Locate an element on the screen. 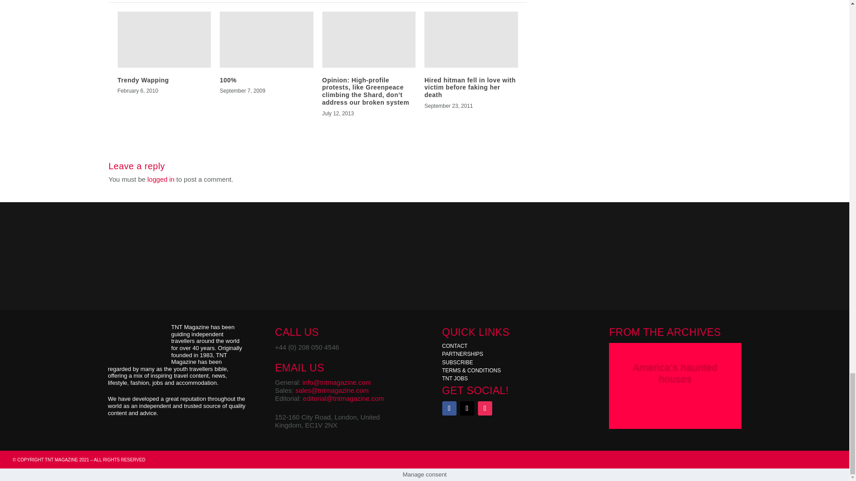 The image size is (856, 481). Trendy Wapping is located at coordinates (143, 80).